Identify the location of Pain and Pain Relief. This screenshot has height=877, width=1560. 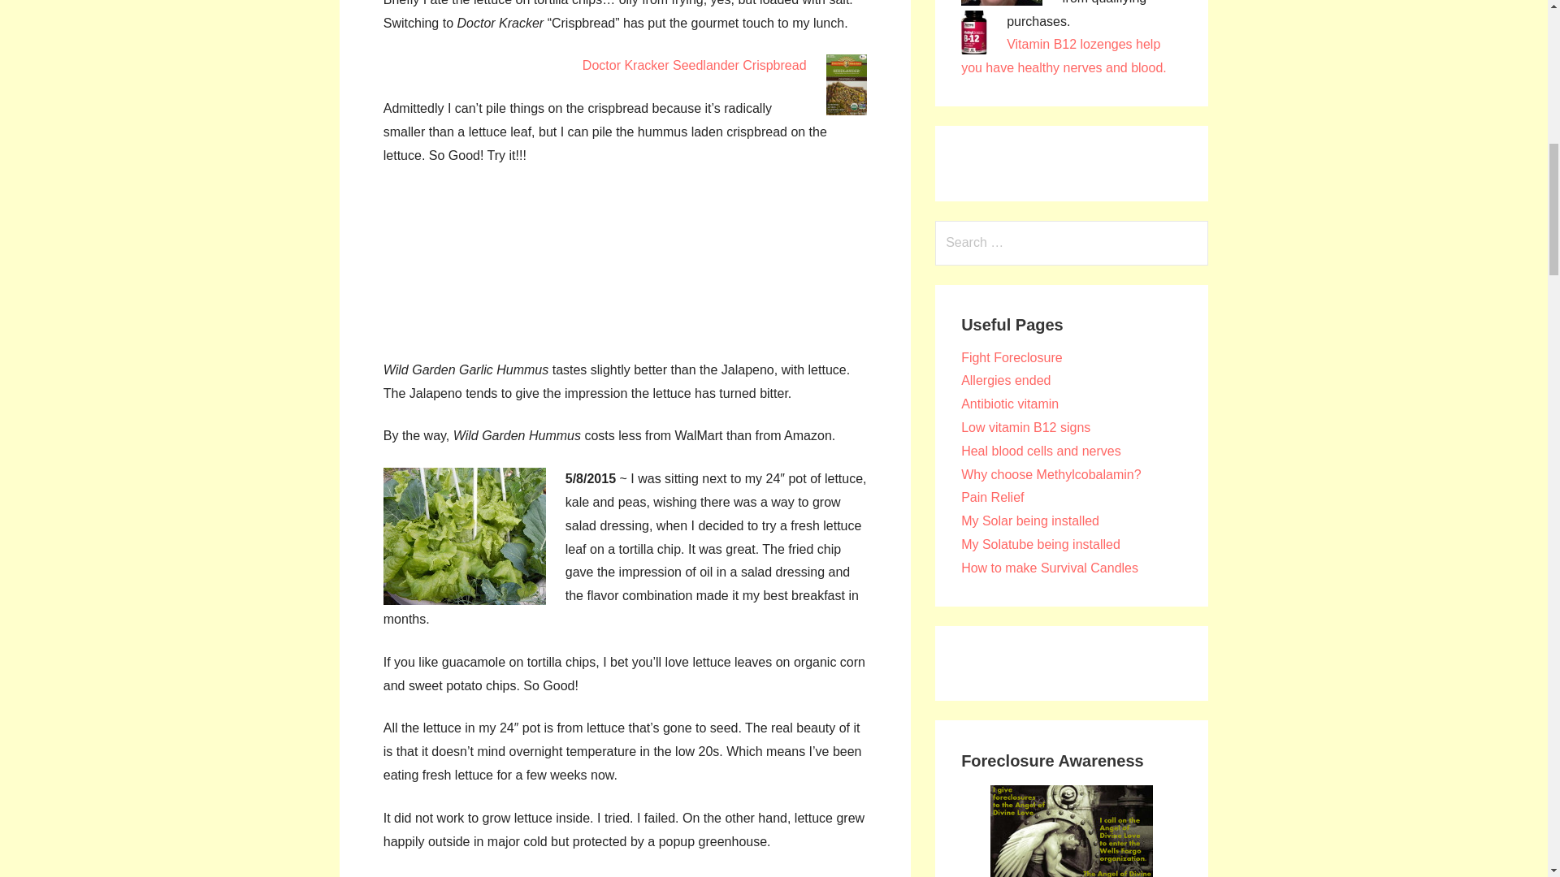
(991, 497).